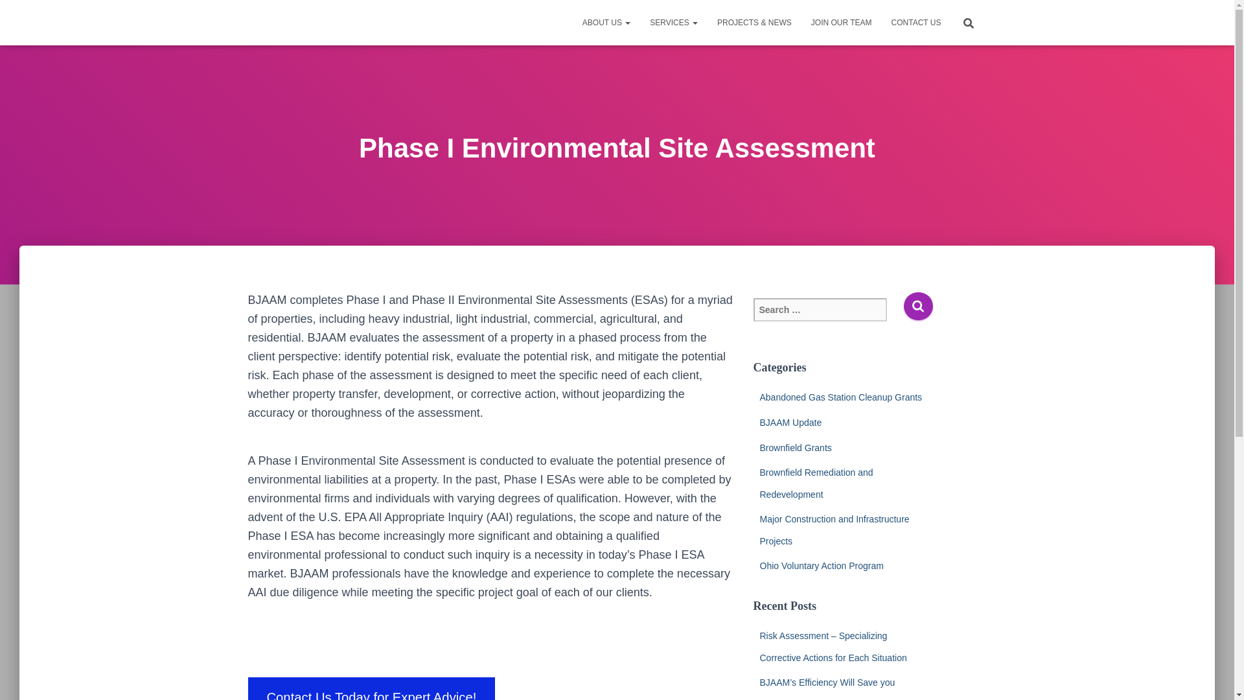  I want to click on Search, so click(14, 14).